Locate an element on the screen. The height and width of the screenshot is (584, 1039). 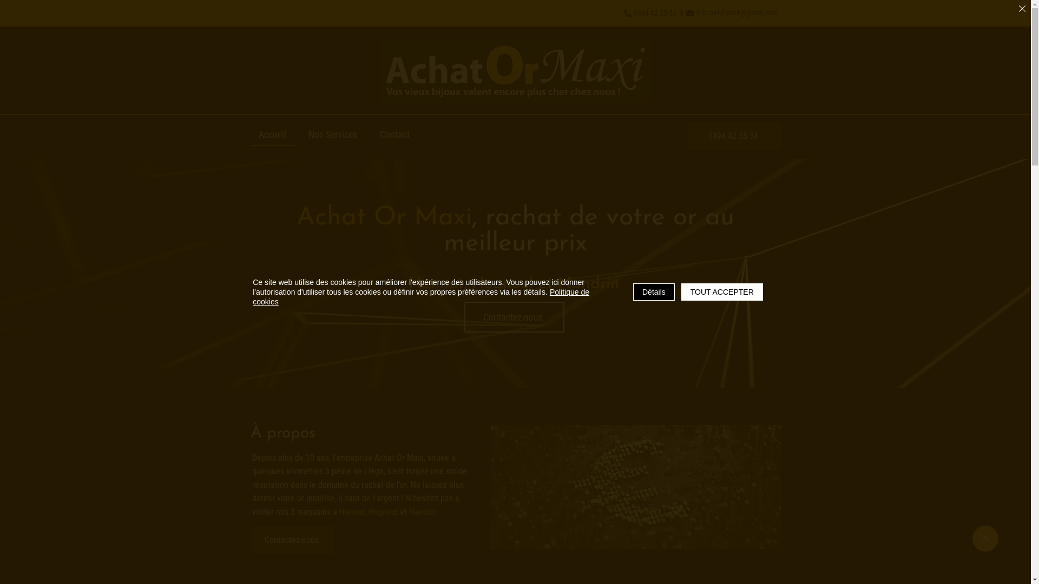
info.goldhome@gmail.com is located at coordinates (737, 12).